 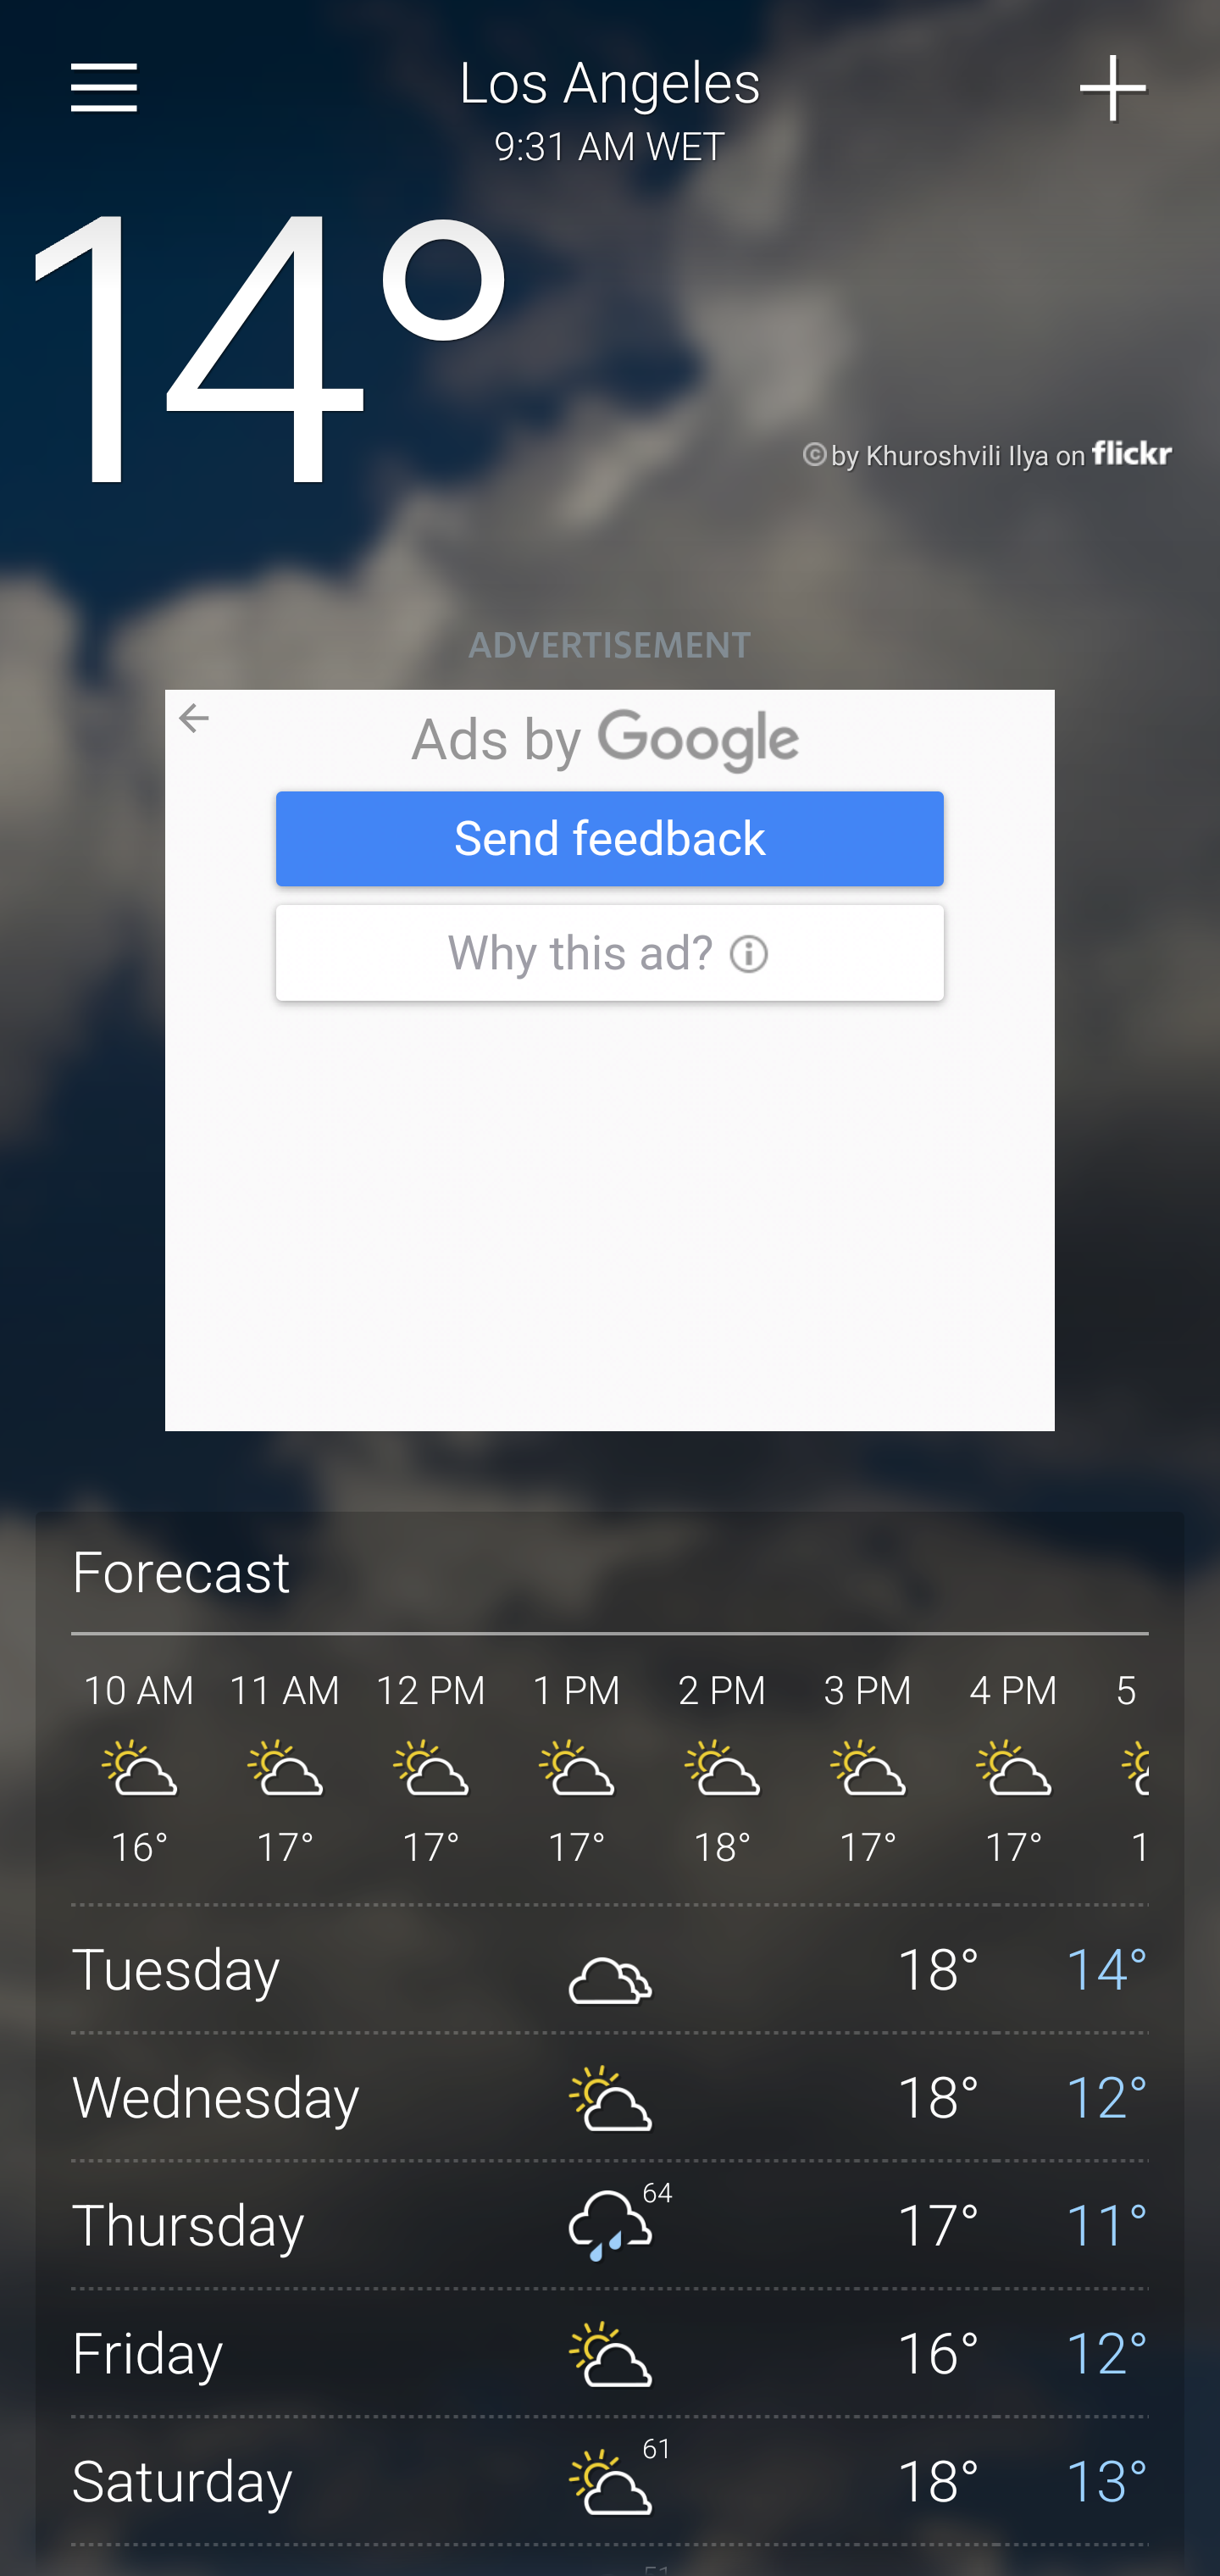 I want to click on Advertisement, so click(x=610, y=1061).